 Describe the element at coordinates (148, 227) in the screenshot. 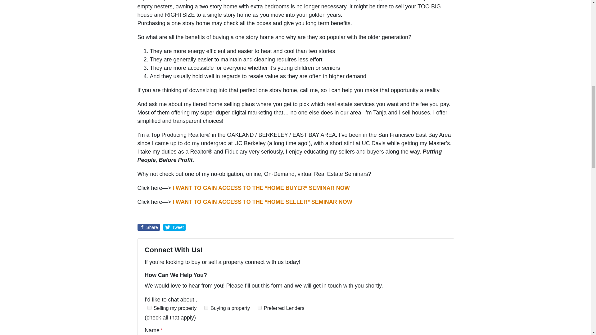

I see `Share on Facebook` at that location.